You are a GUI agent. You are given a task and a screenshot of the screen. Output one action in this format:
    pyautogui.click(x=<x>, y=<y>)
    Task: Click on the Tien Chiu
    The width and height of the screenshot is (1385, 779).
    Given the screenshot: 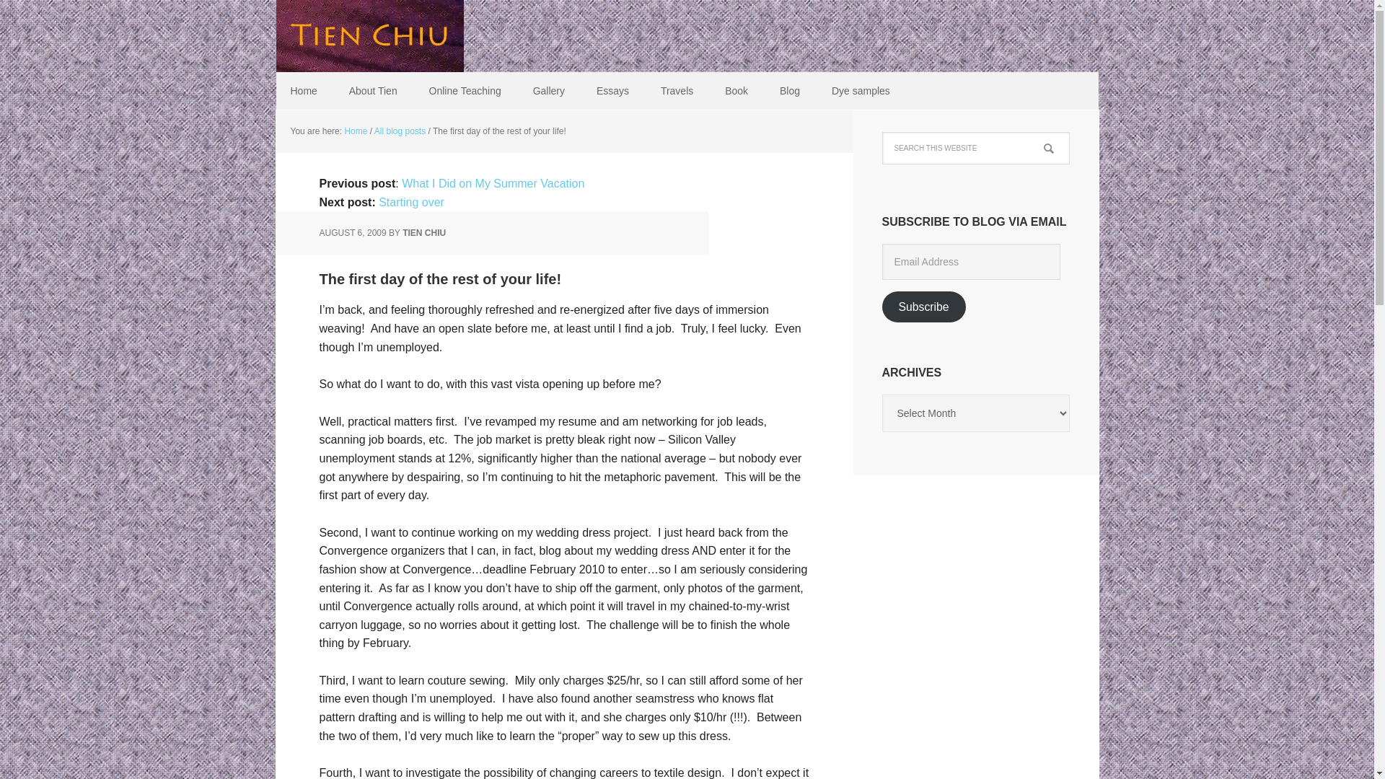 What is the action you would take?
    pyautogui.click(x=369, y=36)
    